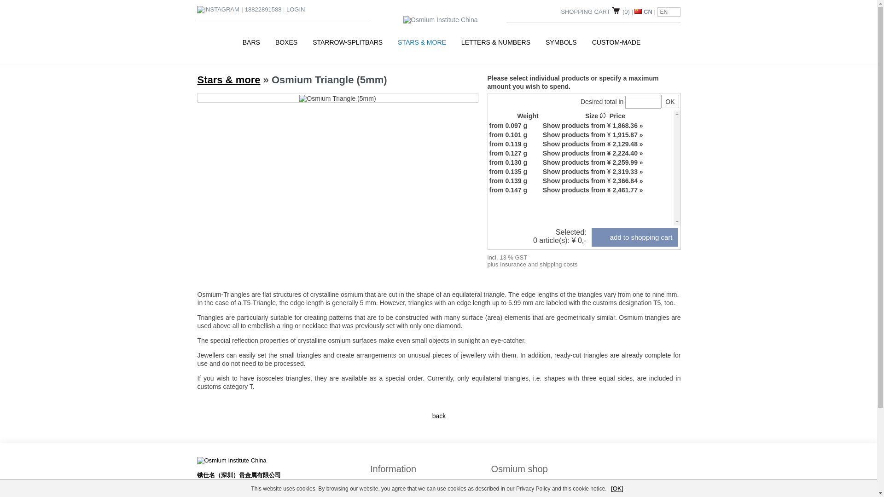  I want to click on add to shopping cart, so click(634, 237).